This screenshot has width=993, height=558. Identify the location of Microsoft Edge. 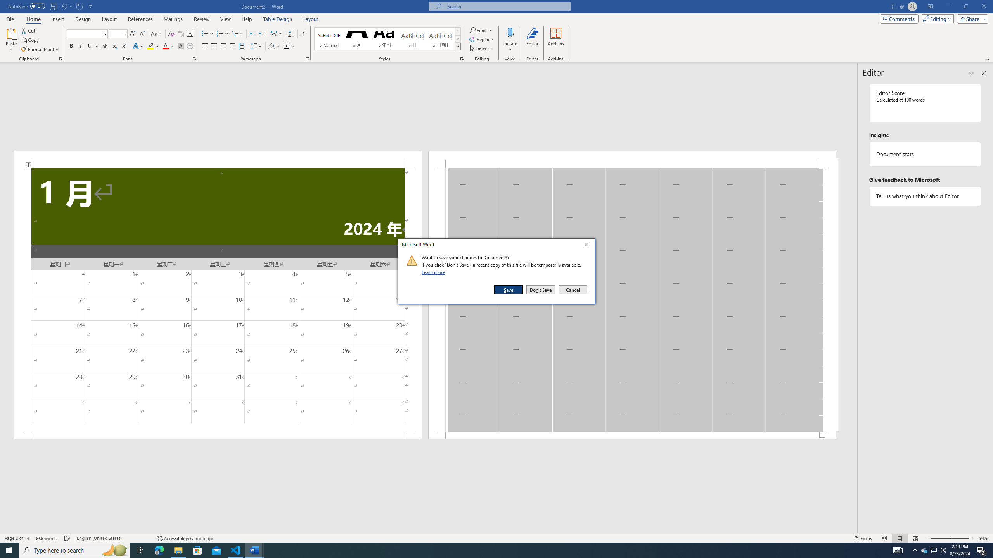
(934, 550).